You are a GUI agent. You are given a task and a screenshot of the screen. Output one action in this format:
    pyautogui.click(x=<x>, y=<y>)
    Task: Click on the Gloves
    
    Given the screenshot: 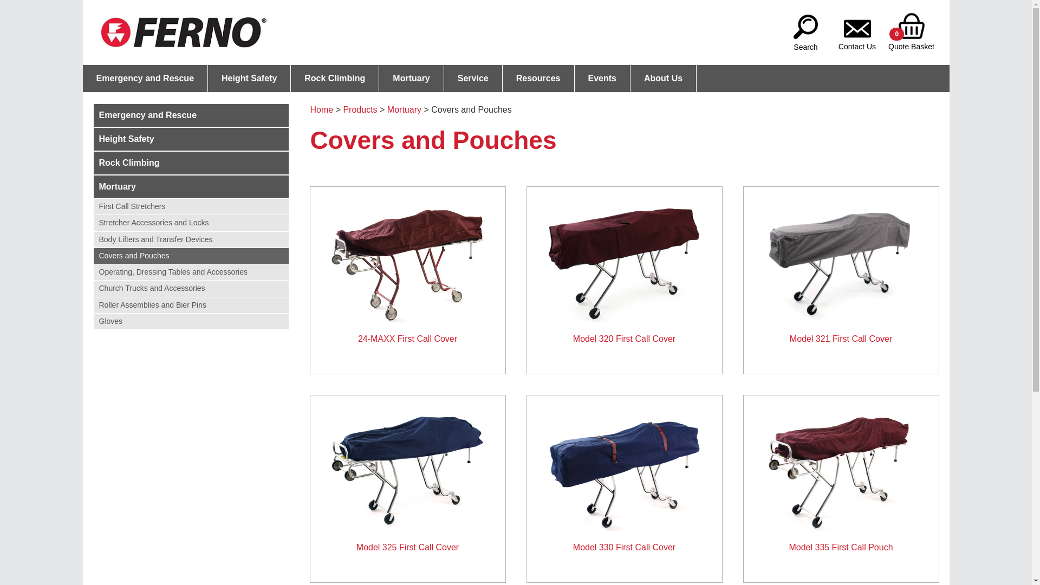 What is the action you would take?
    pyautogui.click(x=191, y=322)
    